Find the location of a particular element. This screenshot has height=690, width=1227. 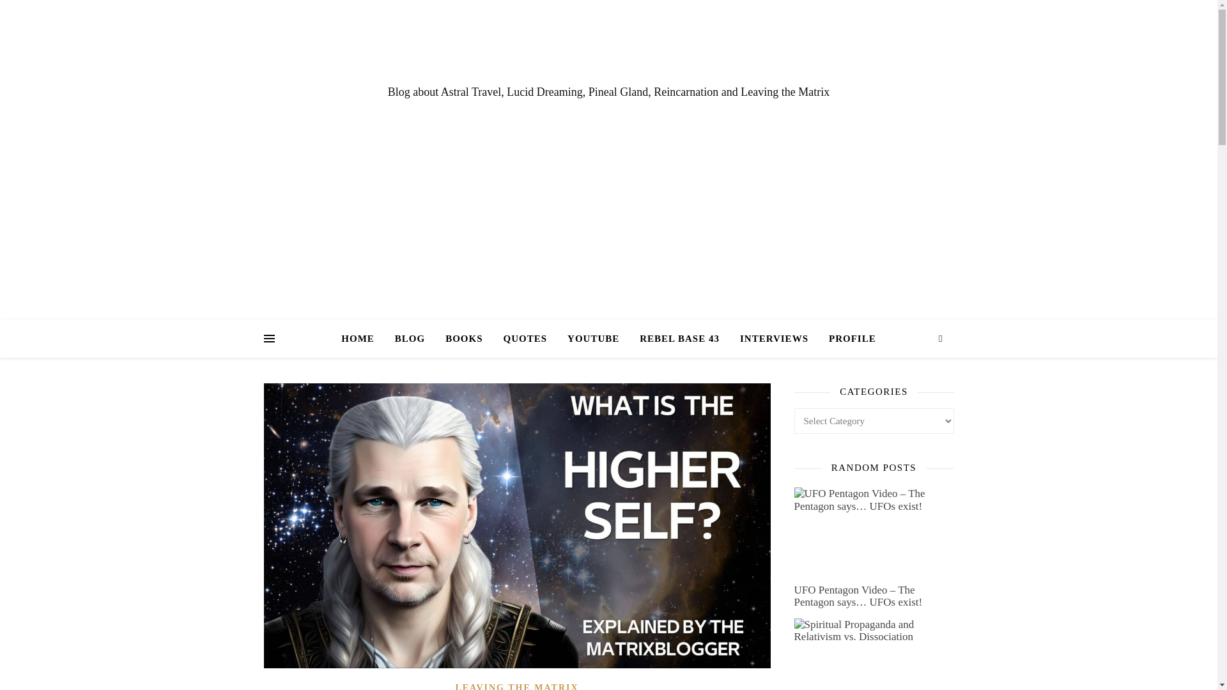

HOME is located at coordinates (363, 339).